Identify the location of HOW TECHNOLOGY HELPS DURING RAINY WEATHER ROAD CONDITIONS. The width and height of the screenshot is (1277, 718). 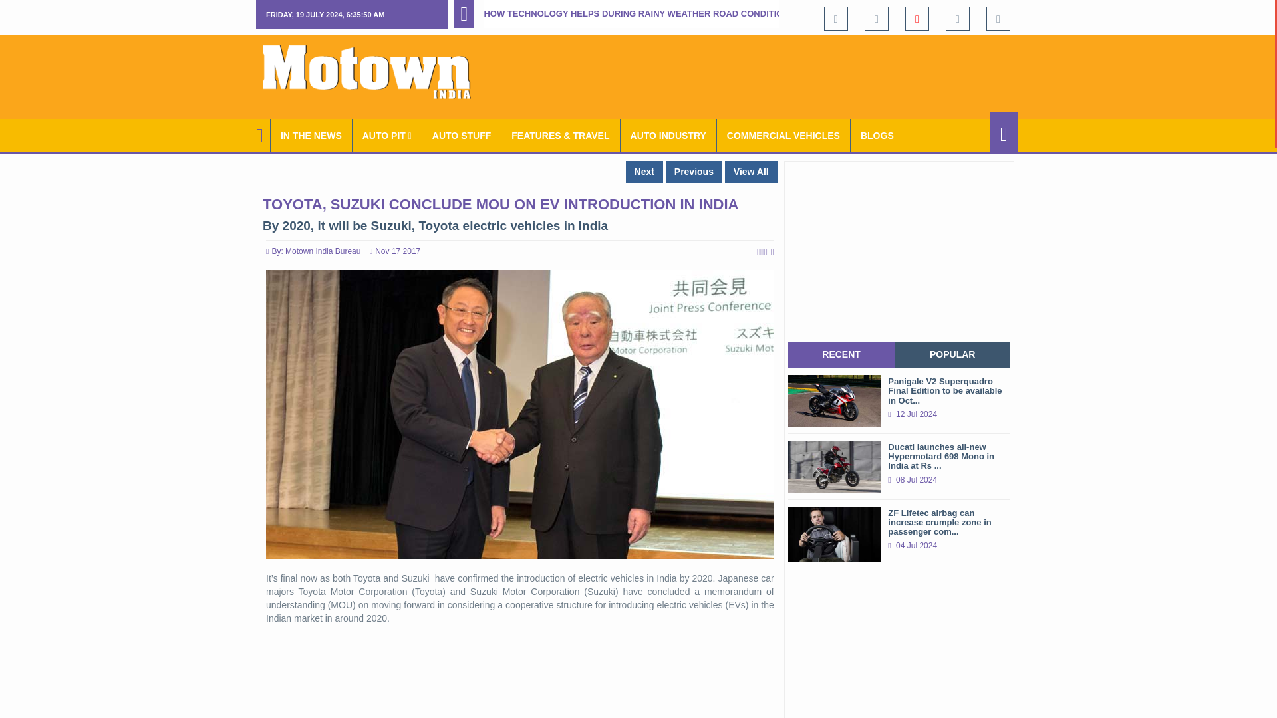
(638, 13).